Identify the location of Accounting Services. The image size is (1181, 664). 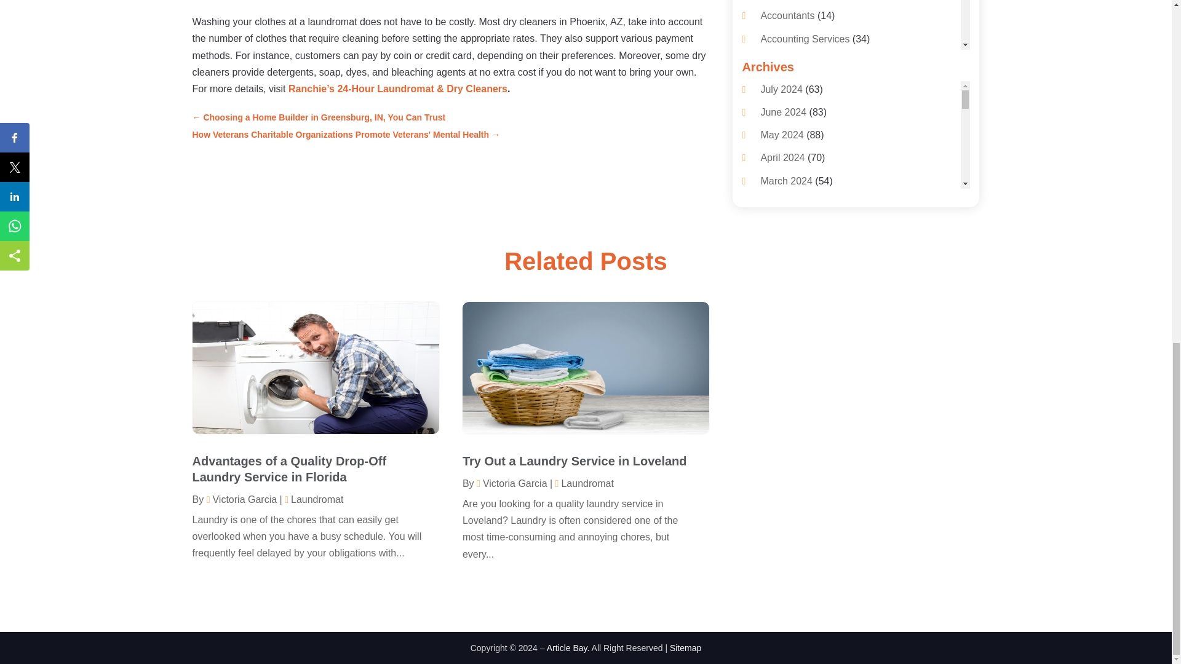
(805, 39).